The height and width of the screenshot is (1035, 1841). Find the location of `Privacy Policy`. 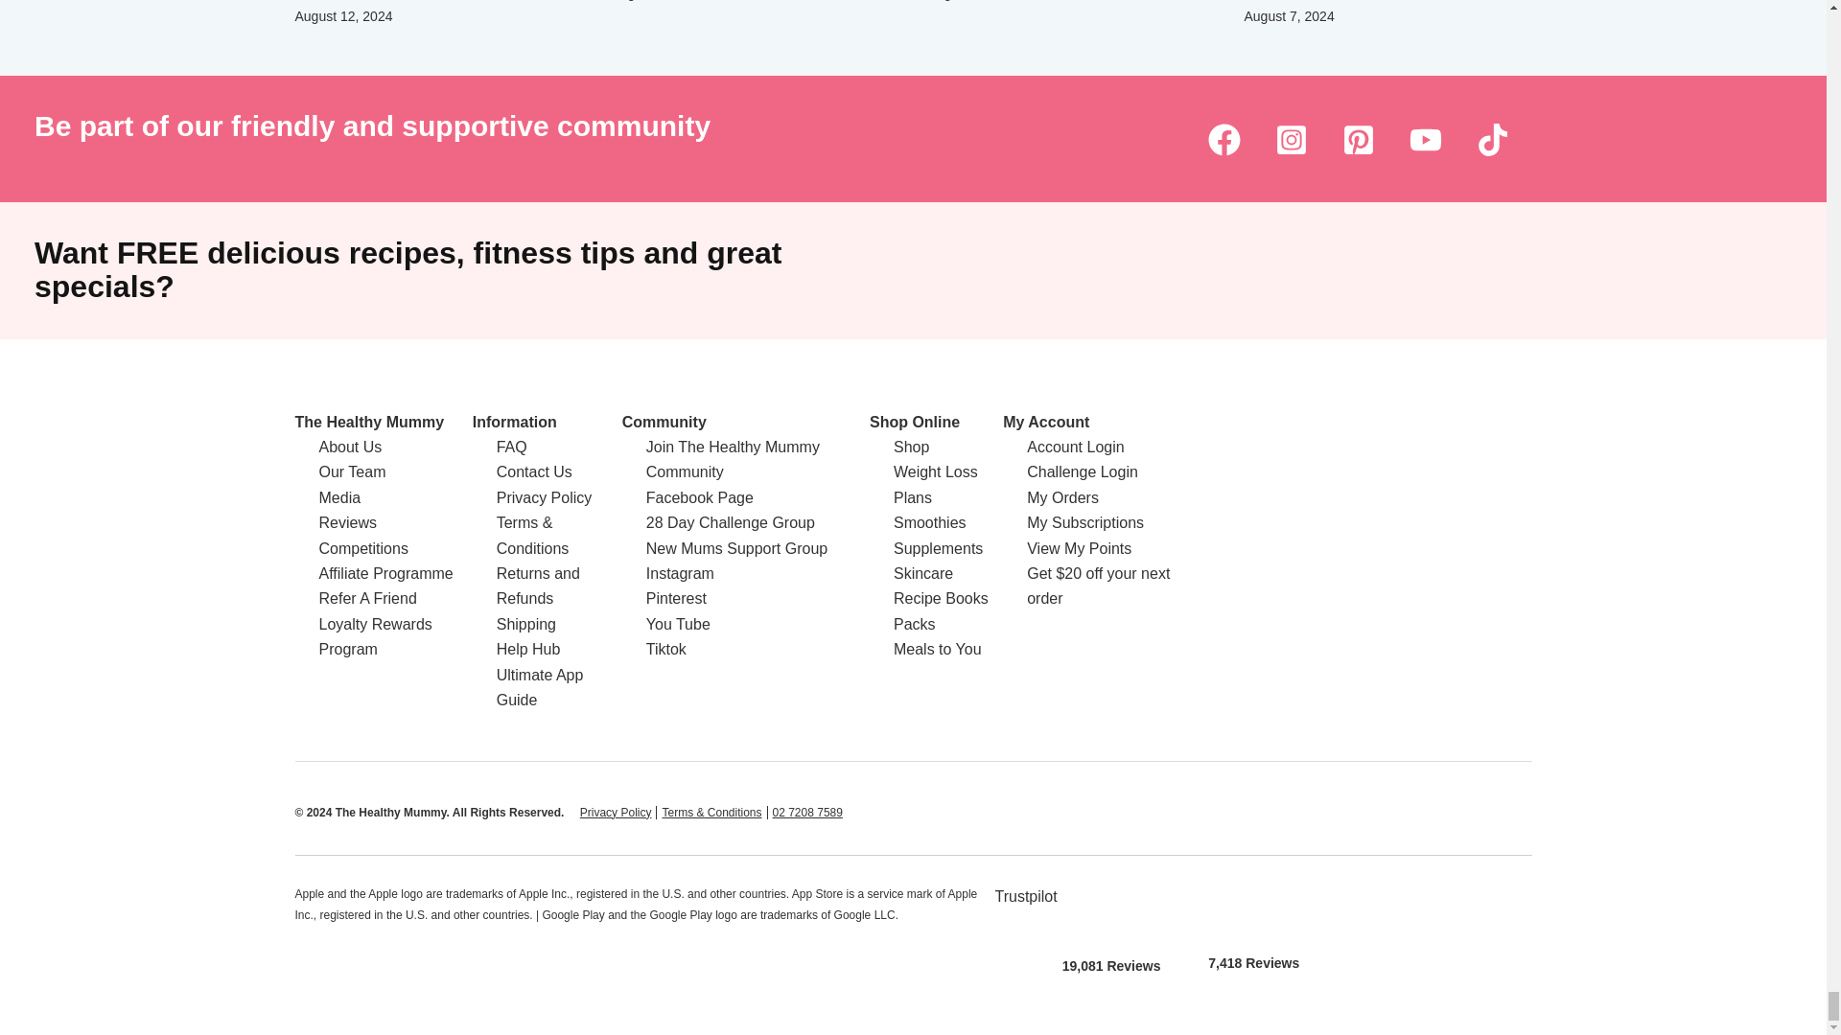

Privacy Policy is located at coordinates (616, 813).